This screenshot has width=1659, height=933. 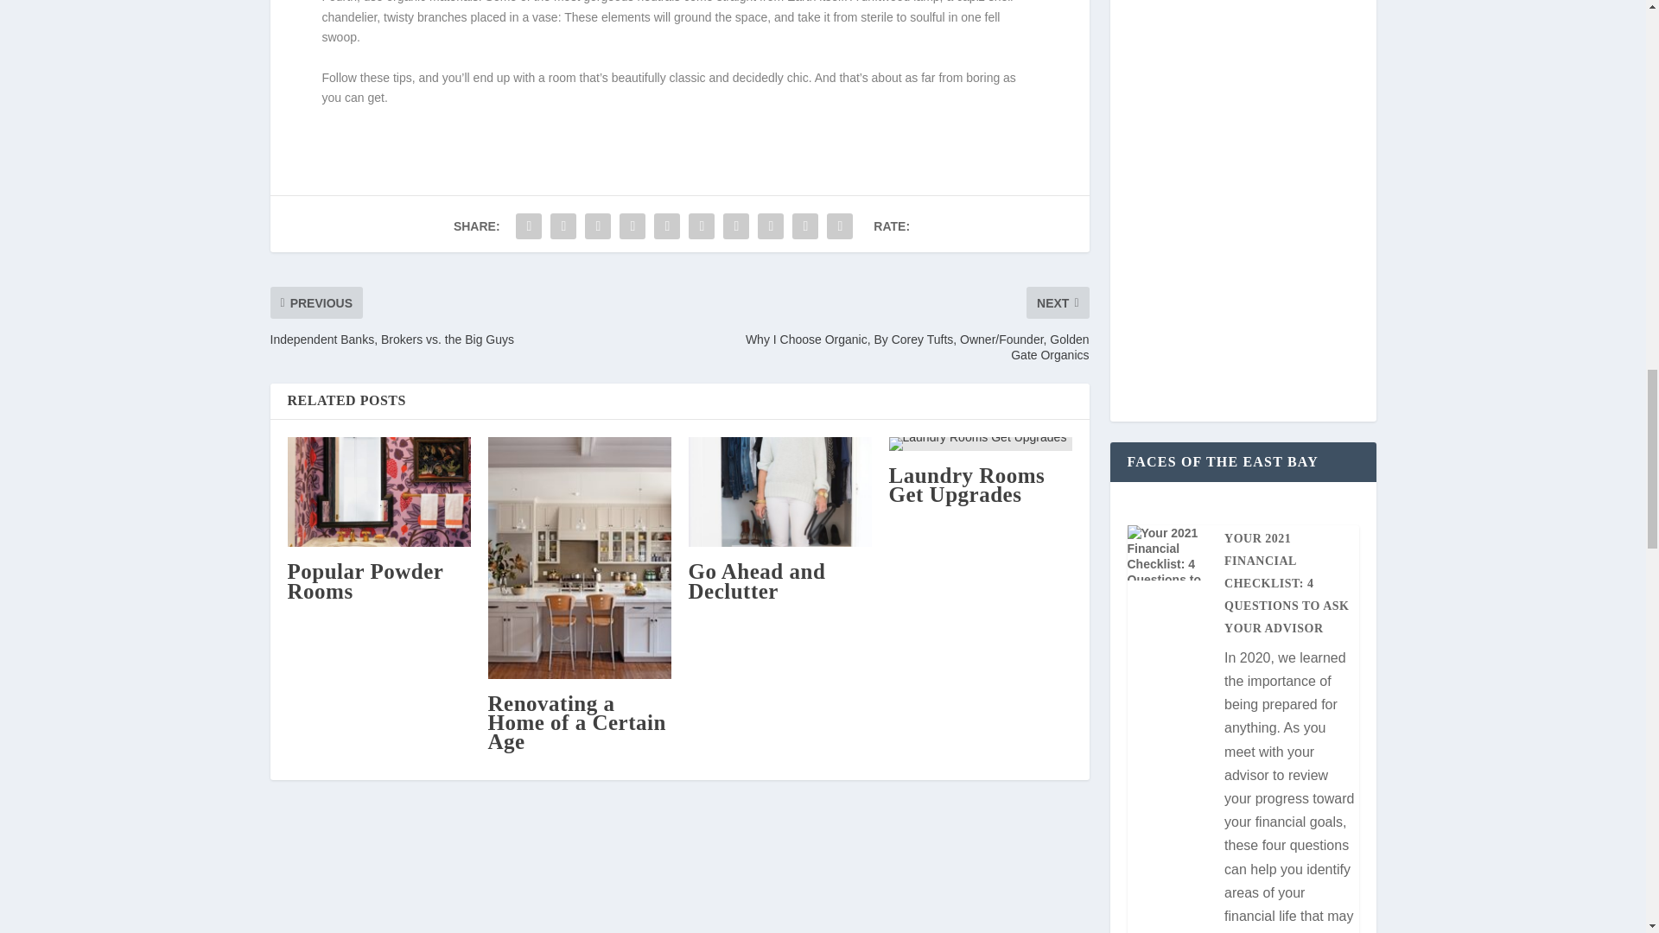 What do you see at coordinates (528, 225) in the screenshot?
I see `Share "Making Neutral Colors Pop" via Facebook` at bounding box center [528, 225].